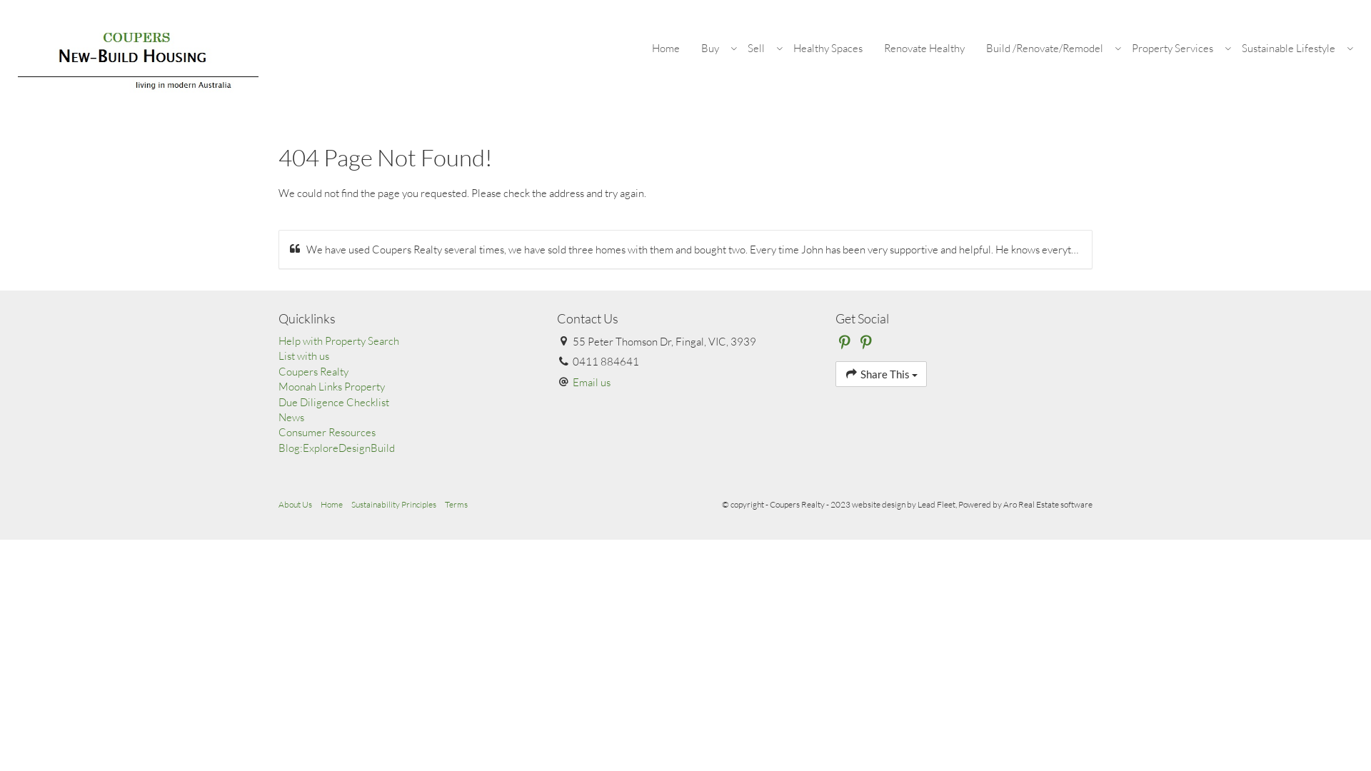 Image resolution: width=1371 pixels, height=771 pixels. I want to click on Aro Real Estate software, so click(1048, 504).